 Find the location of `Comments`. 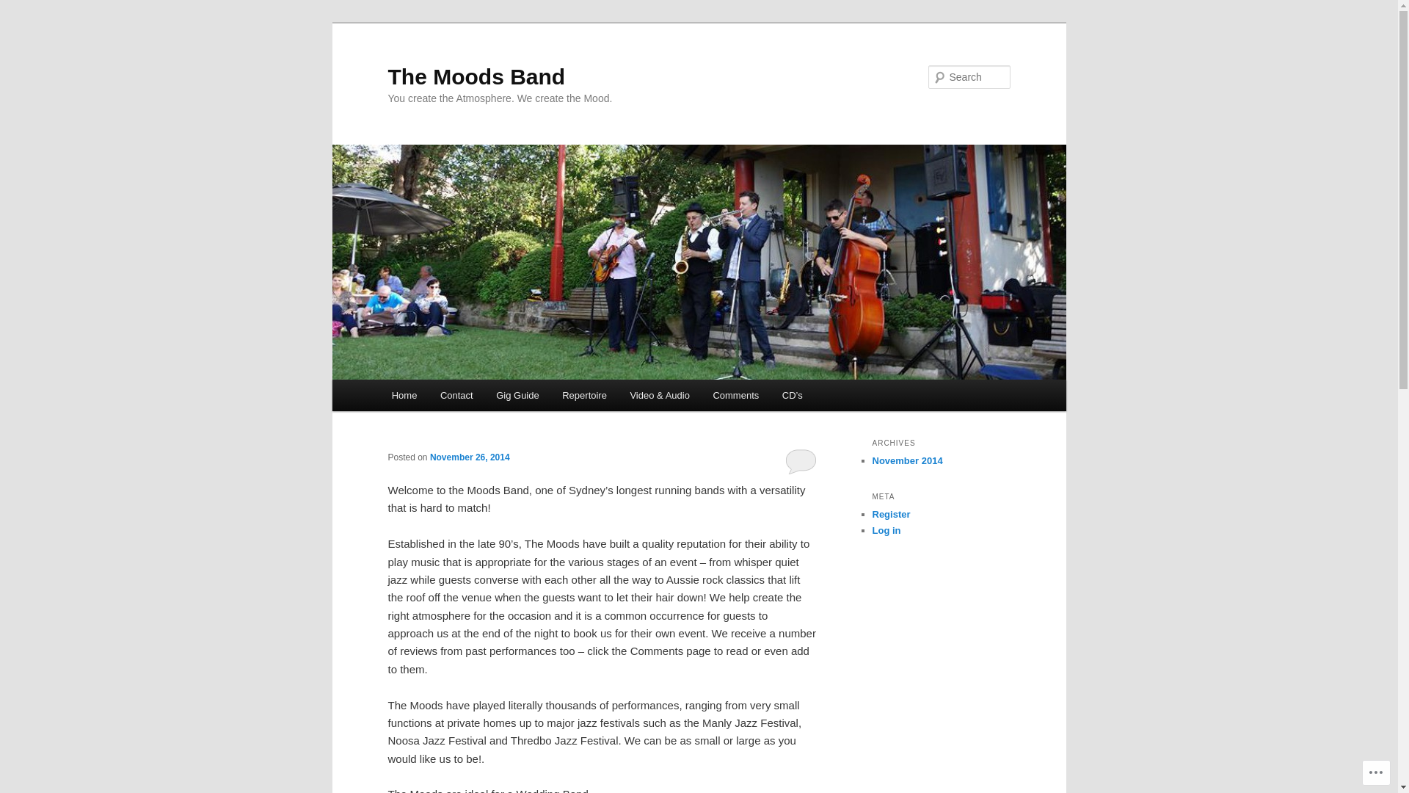

Comments is located at coordinates (736, 395).